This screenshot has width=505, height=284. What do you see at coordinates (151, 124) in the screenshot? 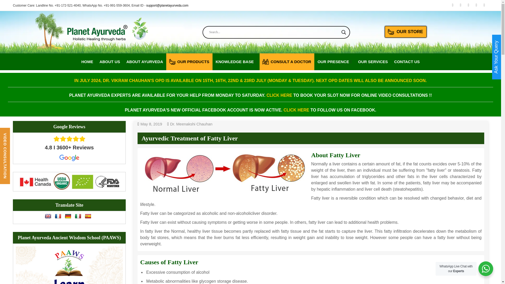
I see `May 8, 2019` at bounding box center [151, 124].